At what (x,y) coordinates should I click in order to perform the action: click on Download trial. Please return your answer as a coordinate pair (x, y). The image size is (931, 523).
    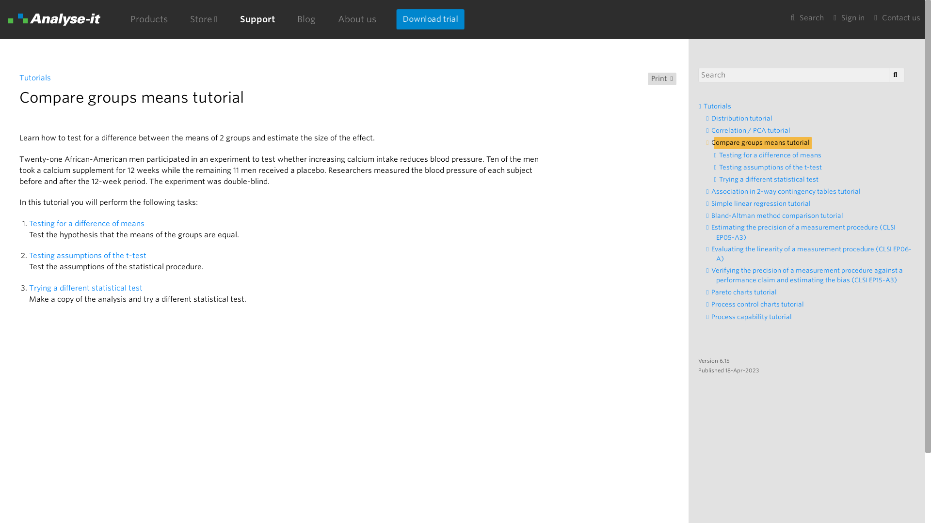
    Looking at the image, I should click on (431, 19).